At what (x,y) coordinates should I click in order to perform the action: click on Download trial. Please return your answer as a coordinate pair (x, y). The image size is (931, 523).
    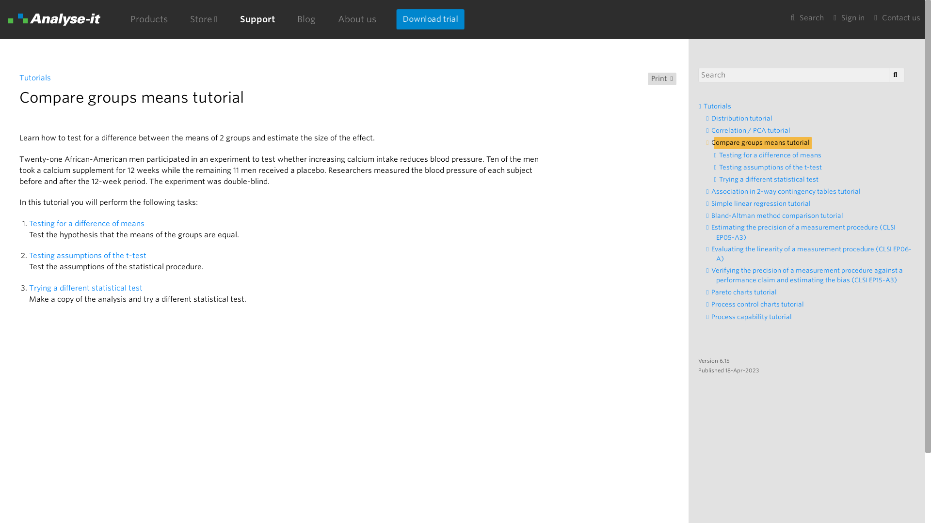
    Looking at the image, I should click on (431, 19).